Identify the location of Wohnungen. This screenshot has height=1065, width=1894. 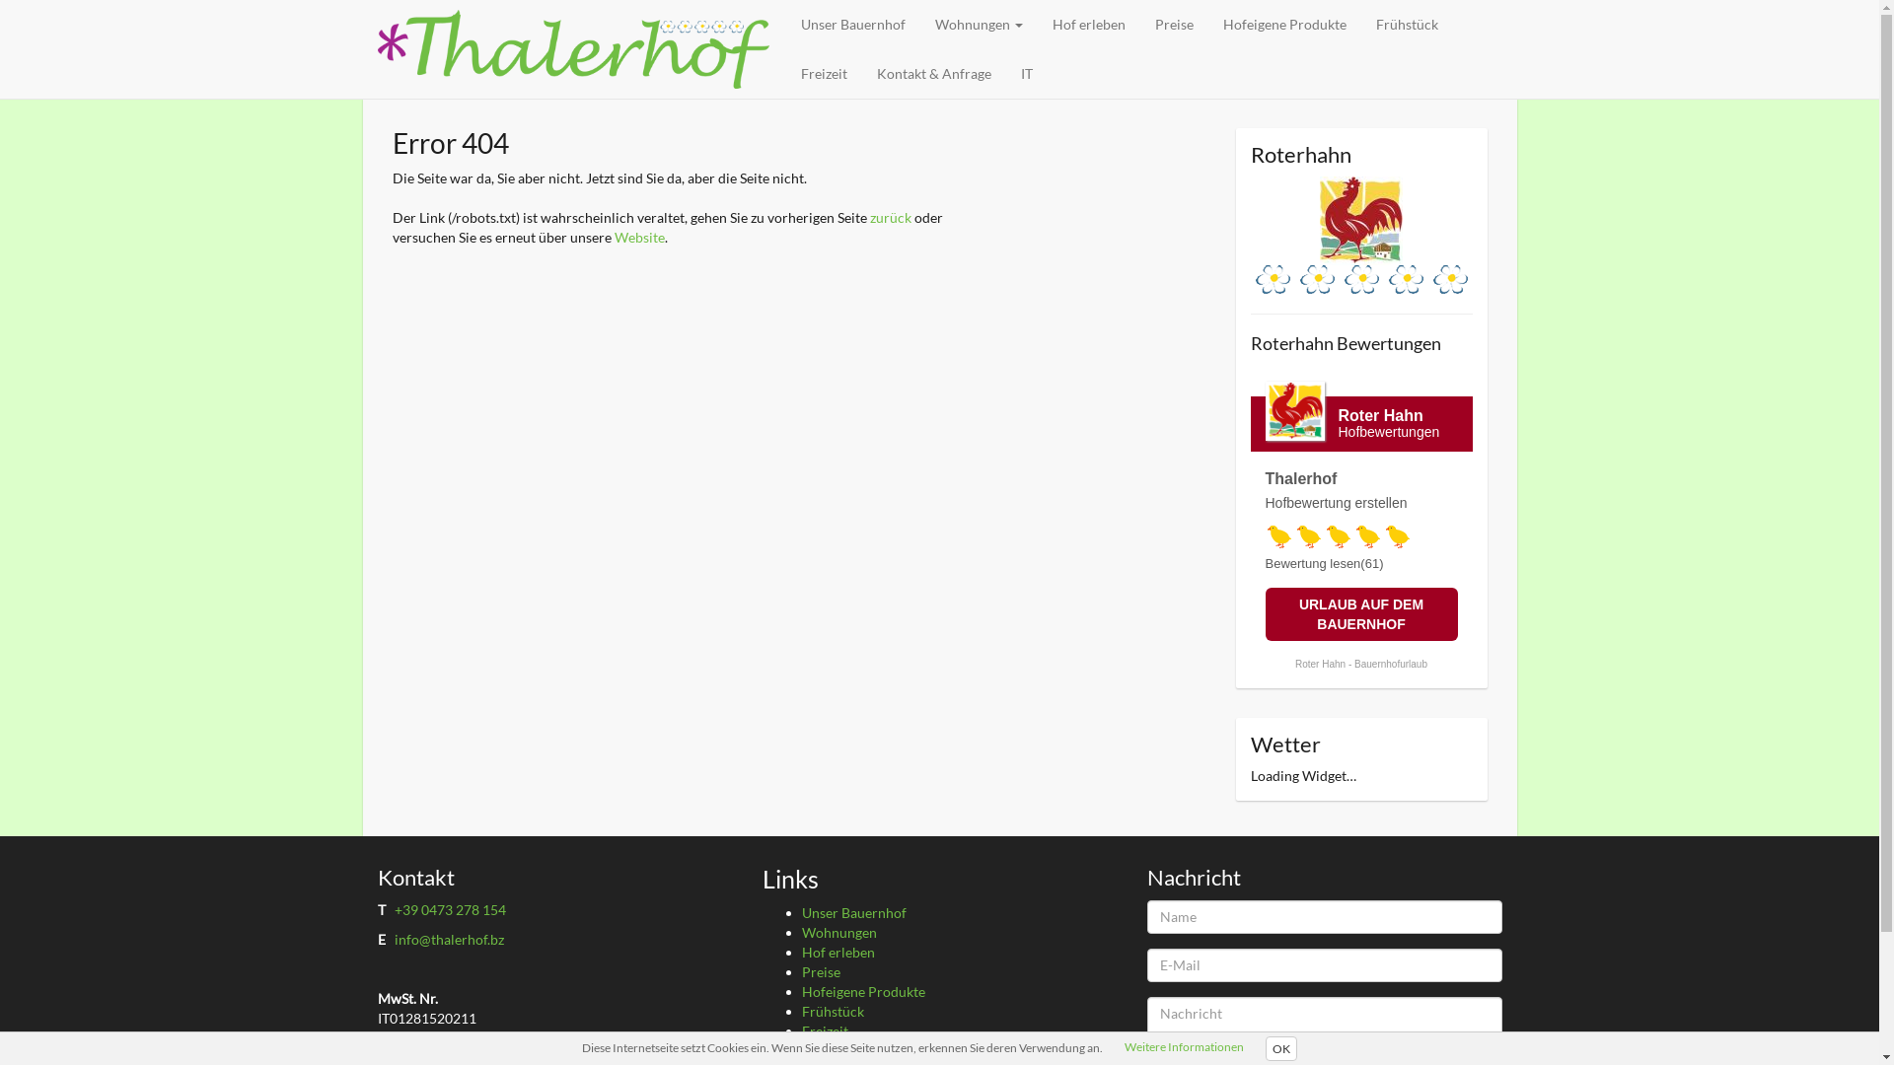
(838, 933).